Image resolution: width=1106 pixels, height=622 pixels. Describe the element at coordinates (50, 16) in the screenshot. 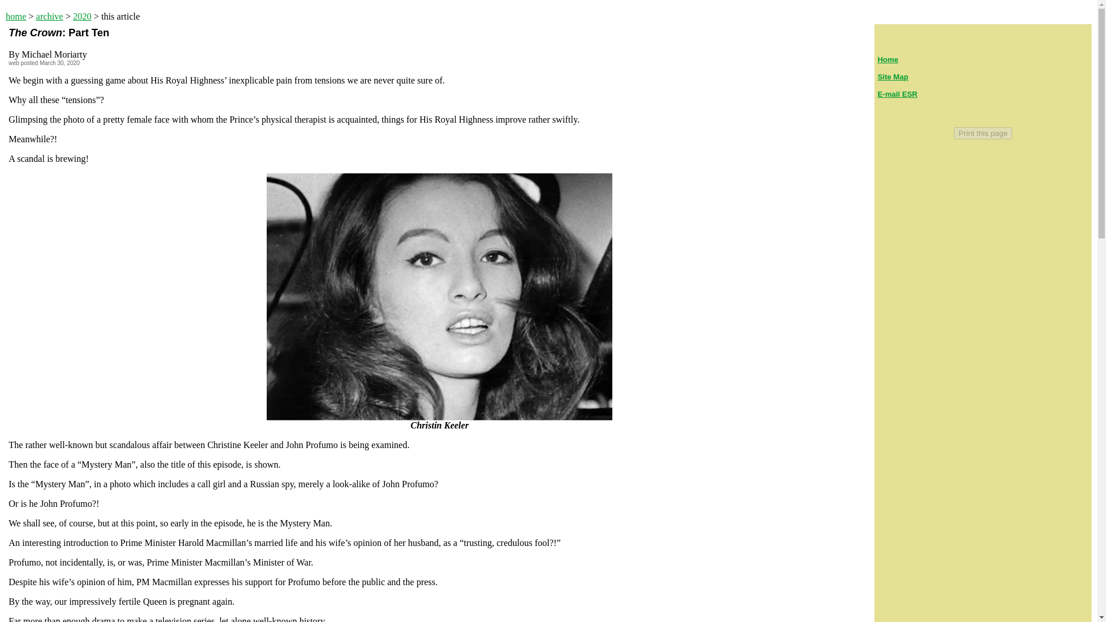

I see `archive` at that location.